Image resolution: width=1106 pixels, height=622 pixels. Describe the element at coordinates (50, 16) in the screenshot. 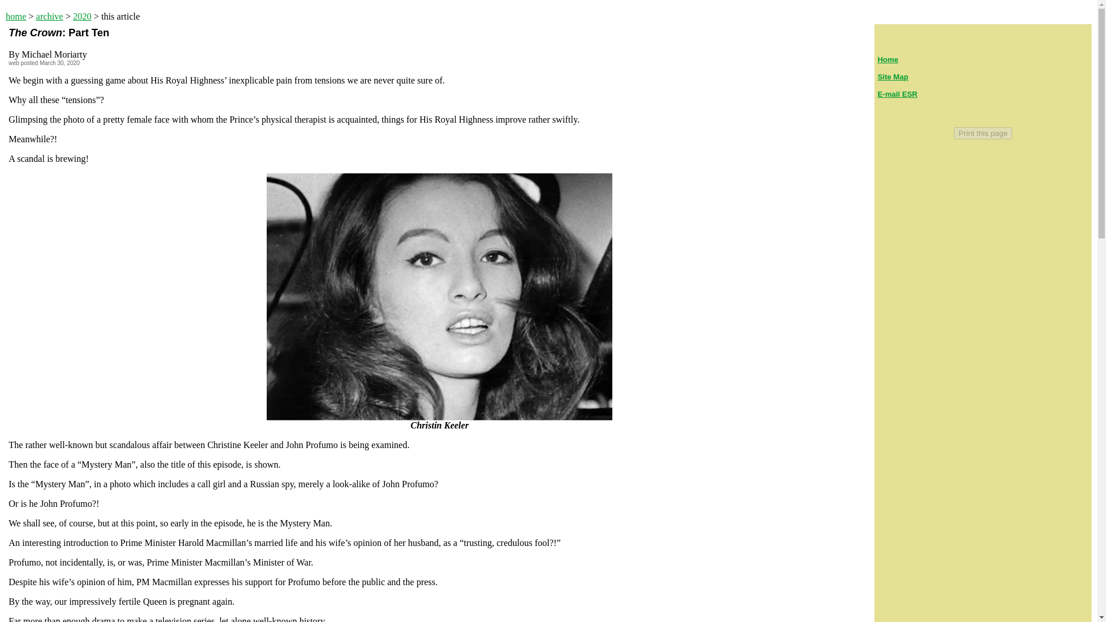

I see `archive` at that location.